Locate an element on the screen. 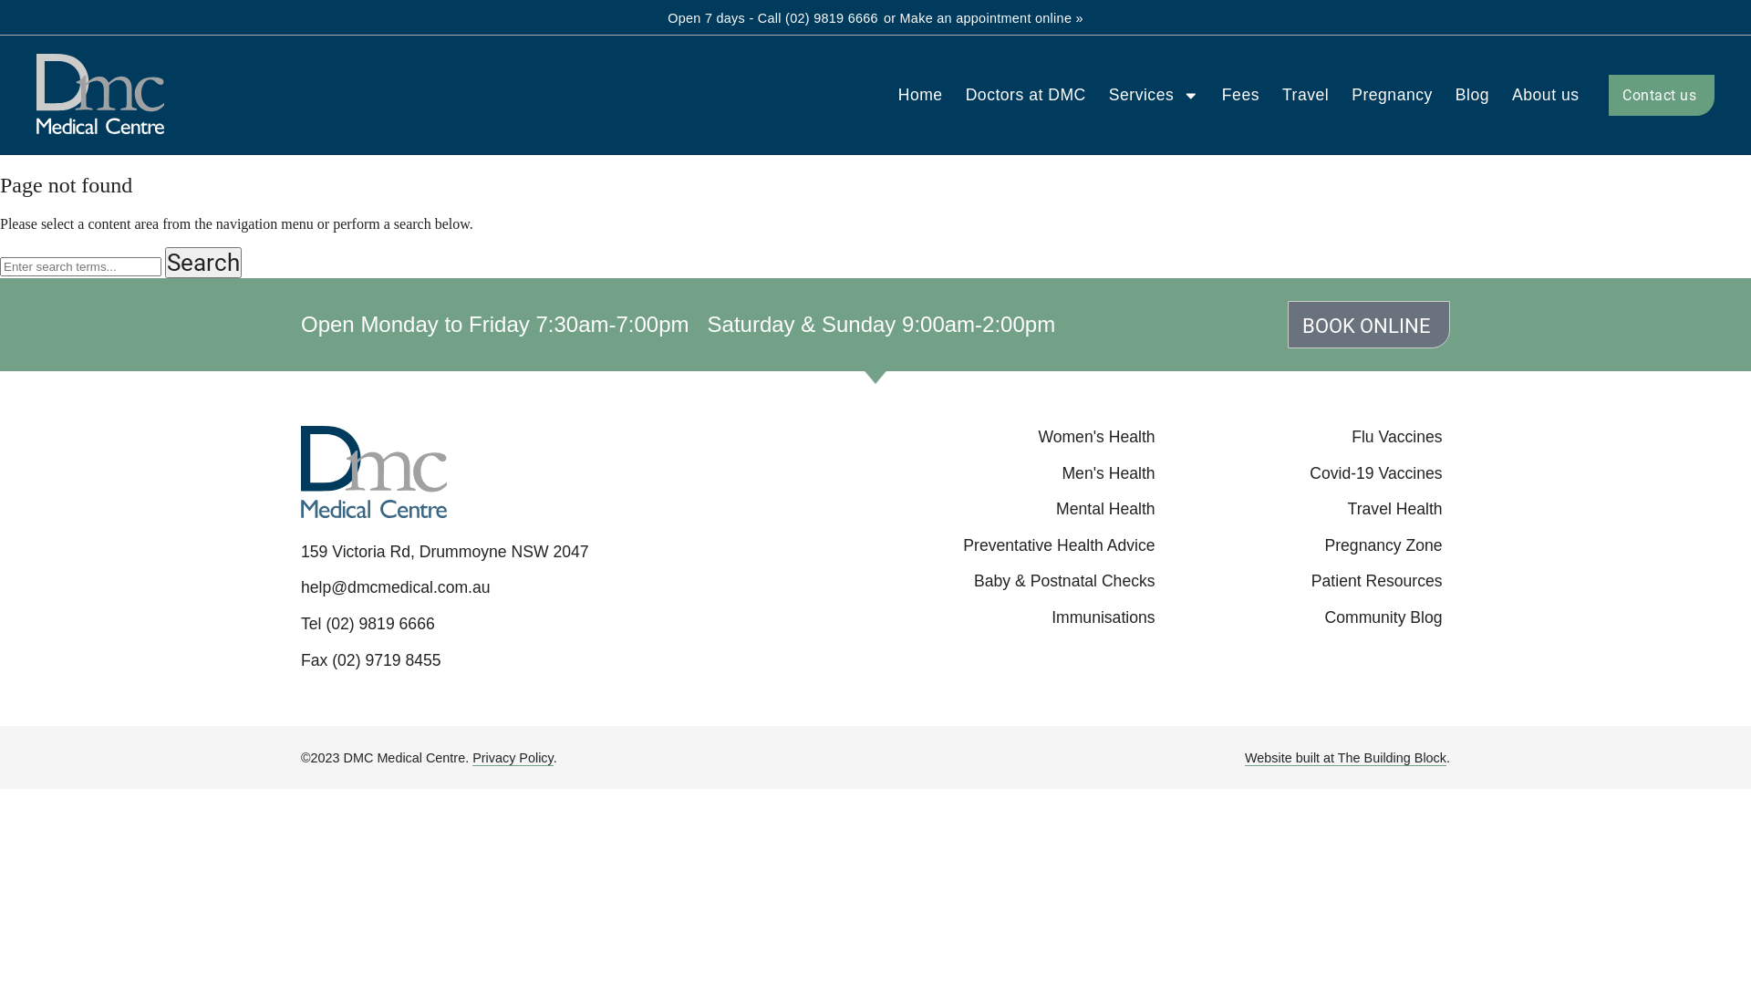  Doctors at DMC is located at coordinates (1026, 95).